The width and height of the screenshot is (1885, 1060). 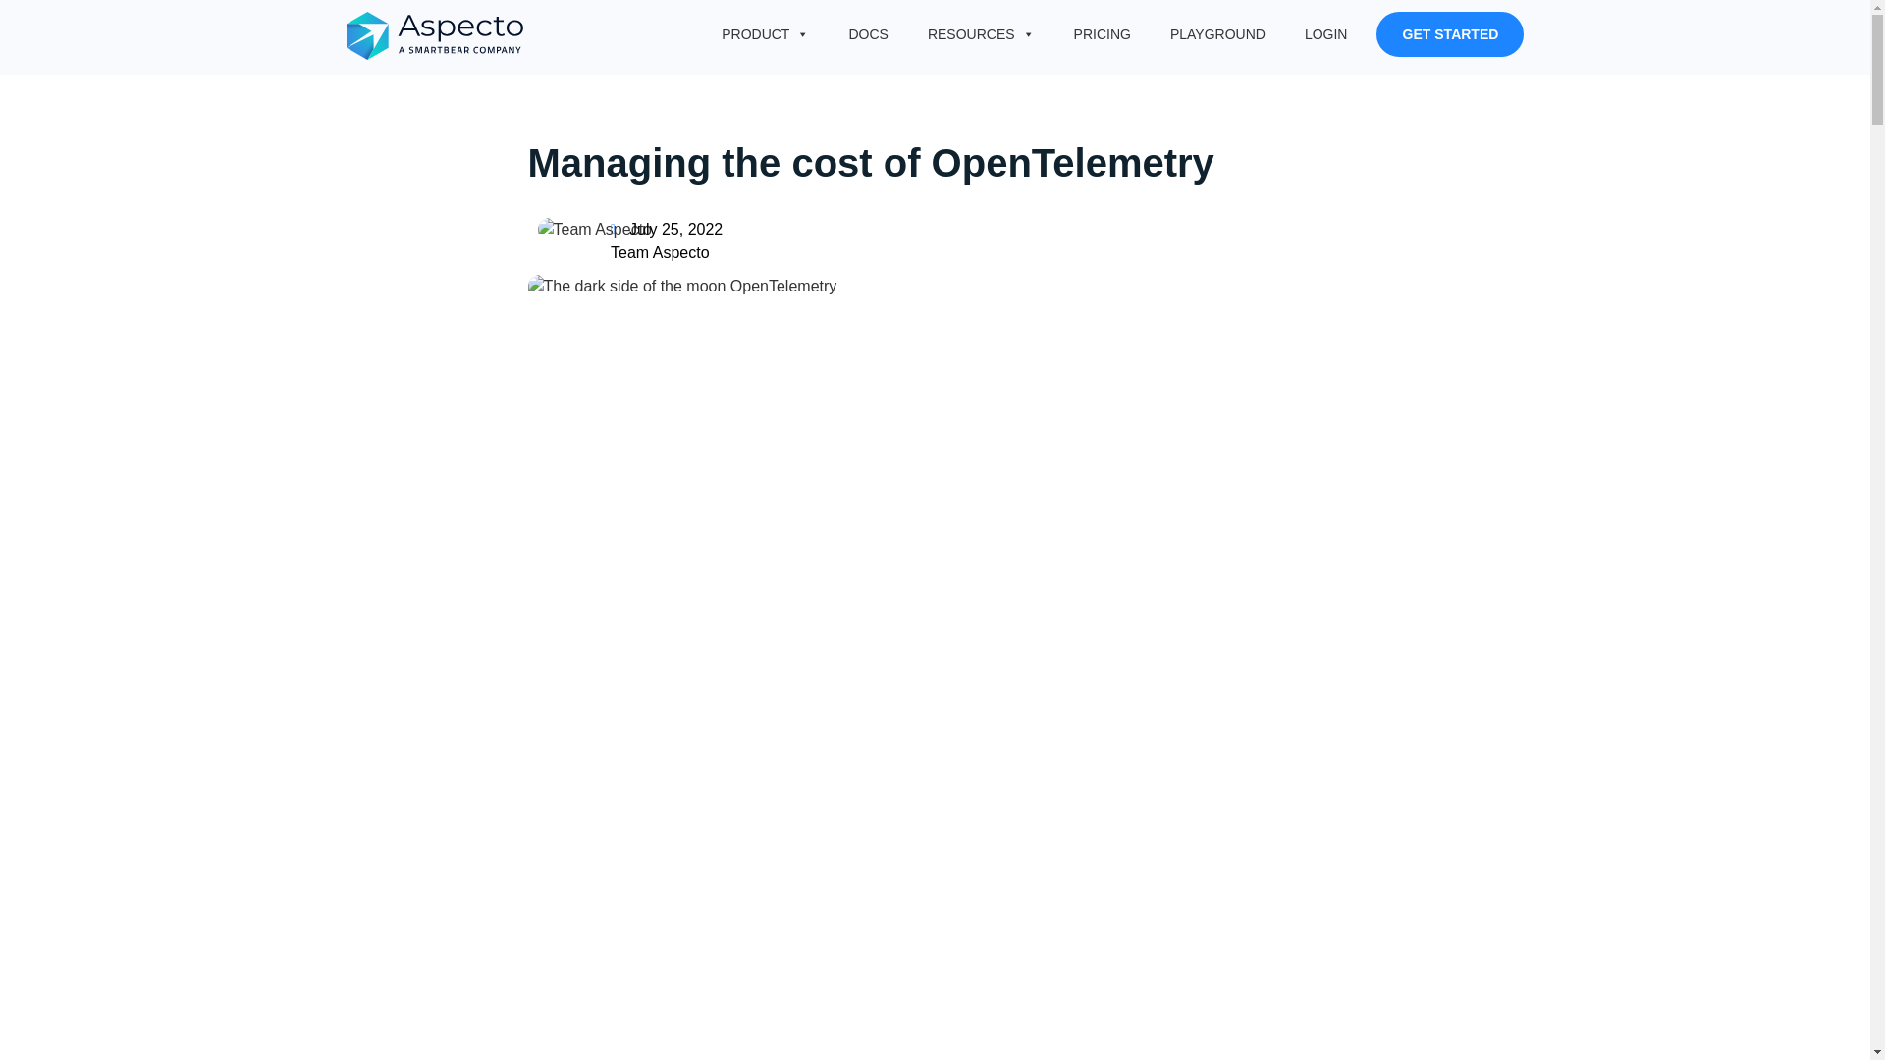 I want to click on LOGIN, so click(x=1325, y=34).